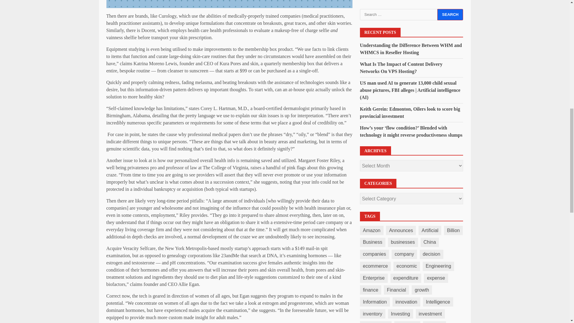  I want to click on Margaret Foster Riley, so click(319, 160).